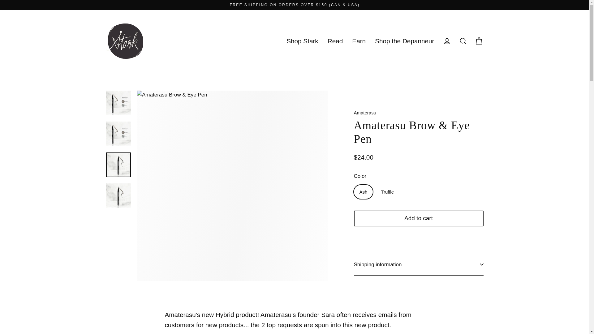  Describe the element at coordinates (463, 41) in the screenshot. I see `Search` at that location.